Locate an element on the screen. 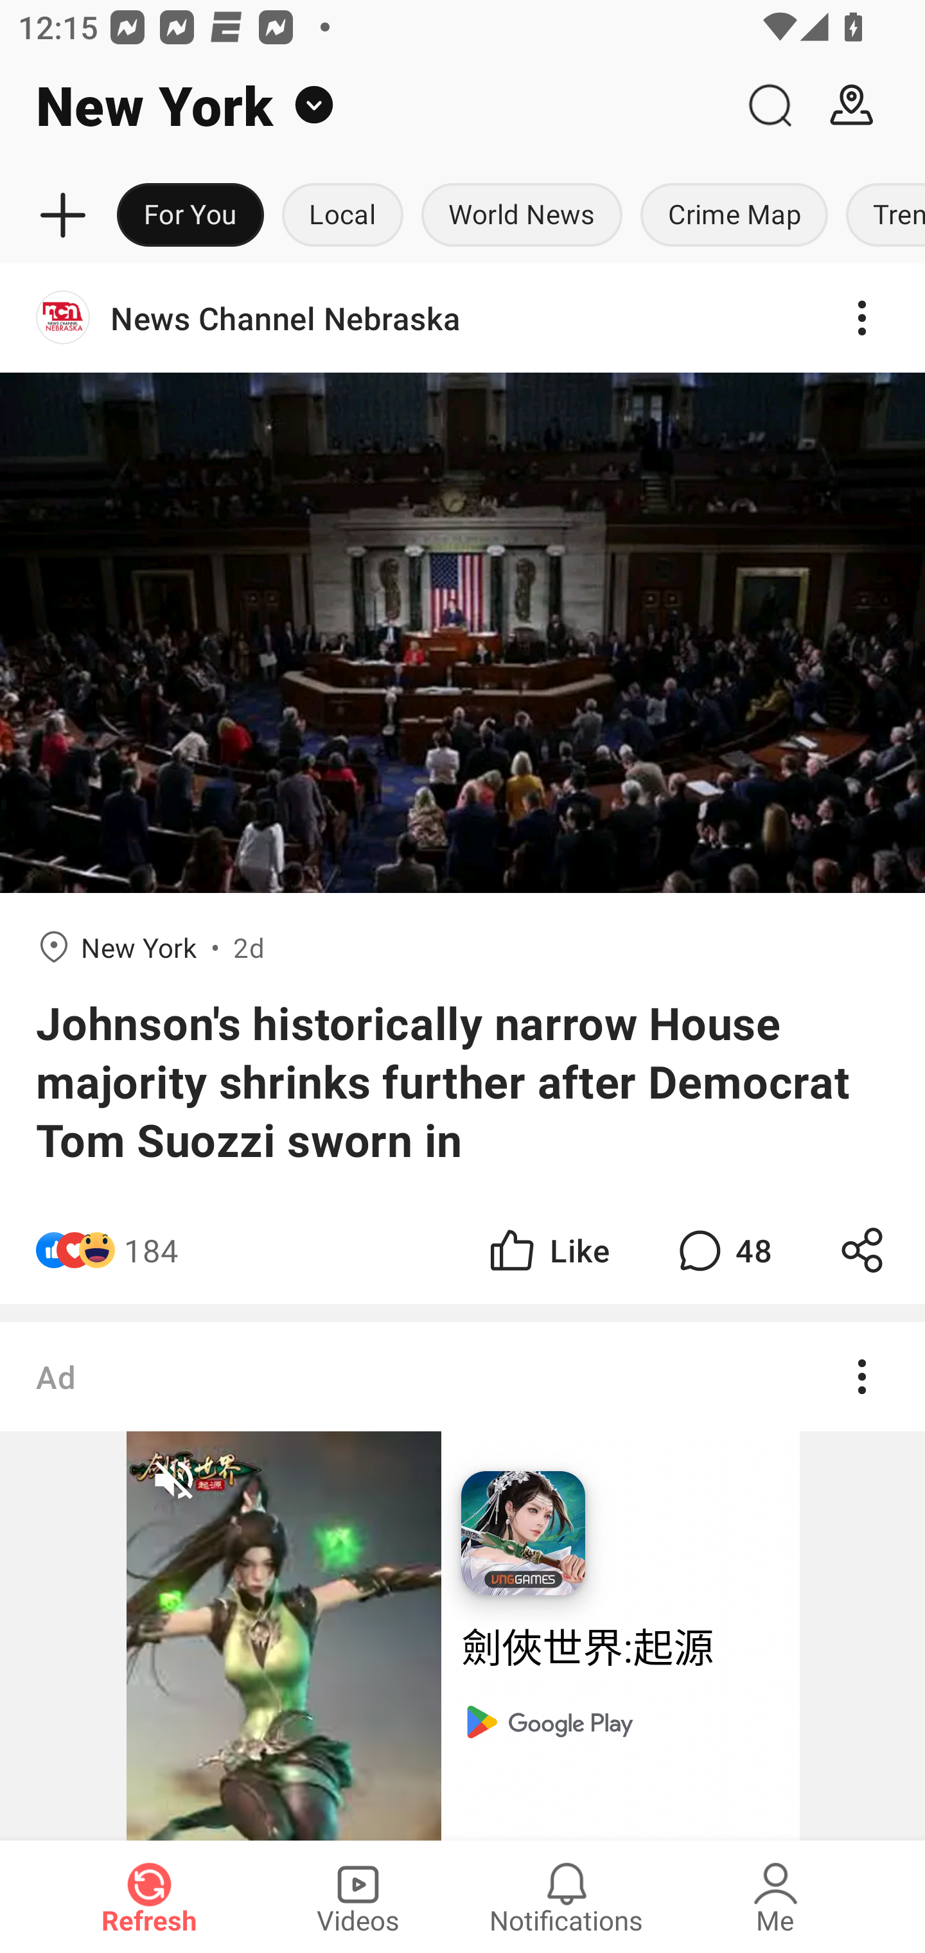  Local is located at coordinates (342, 216).